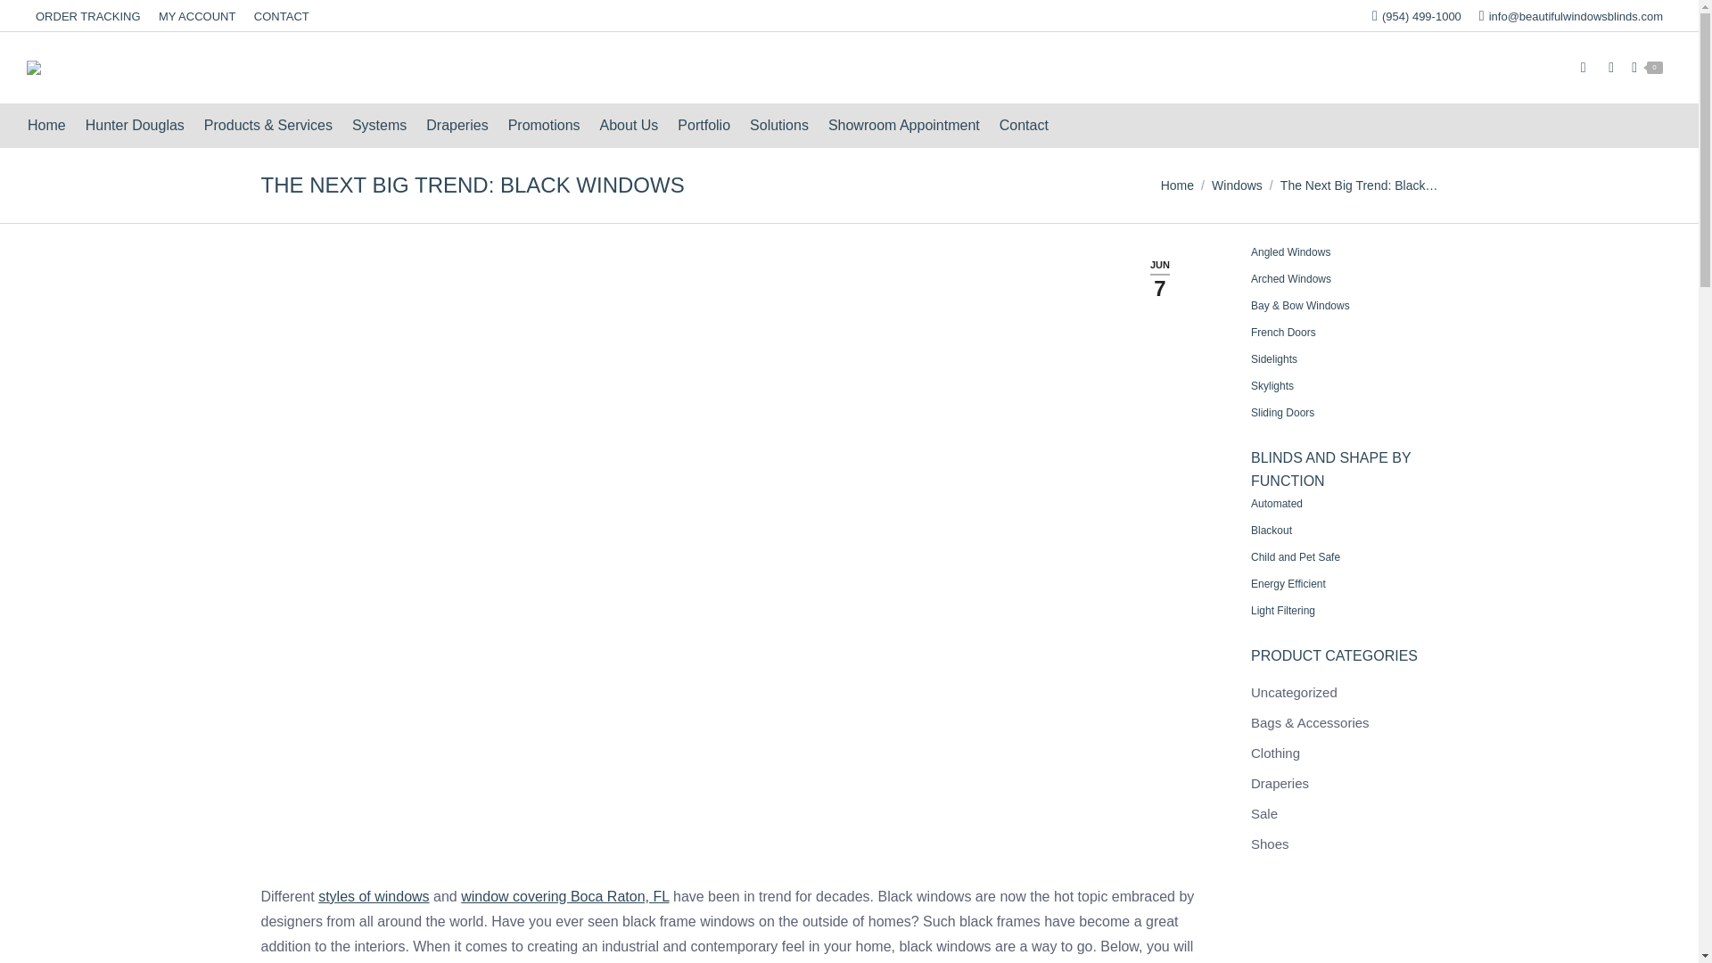 The image size is (1712, 963). Describe the element at coordinates (136, 126) in the screenshot. I see `Hunter Douglas` at that location.